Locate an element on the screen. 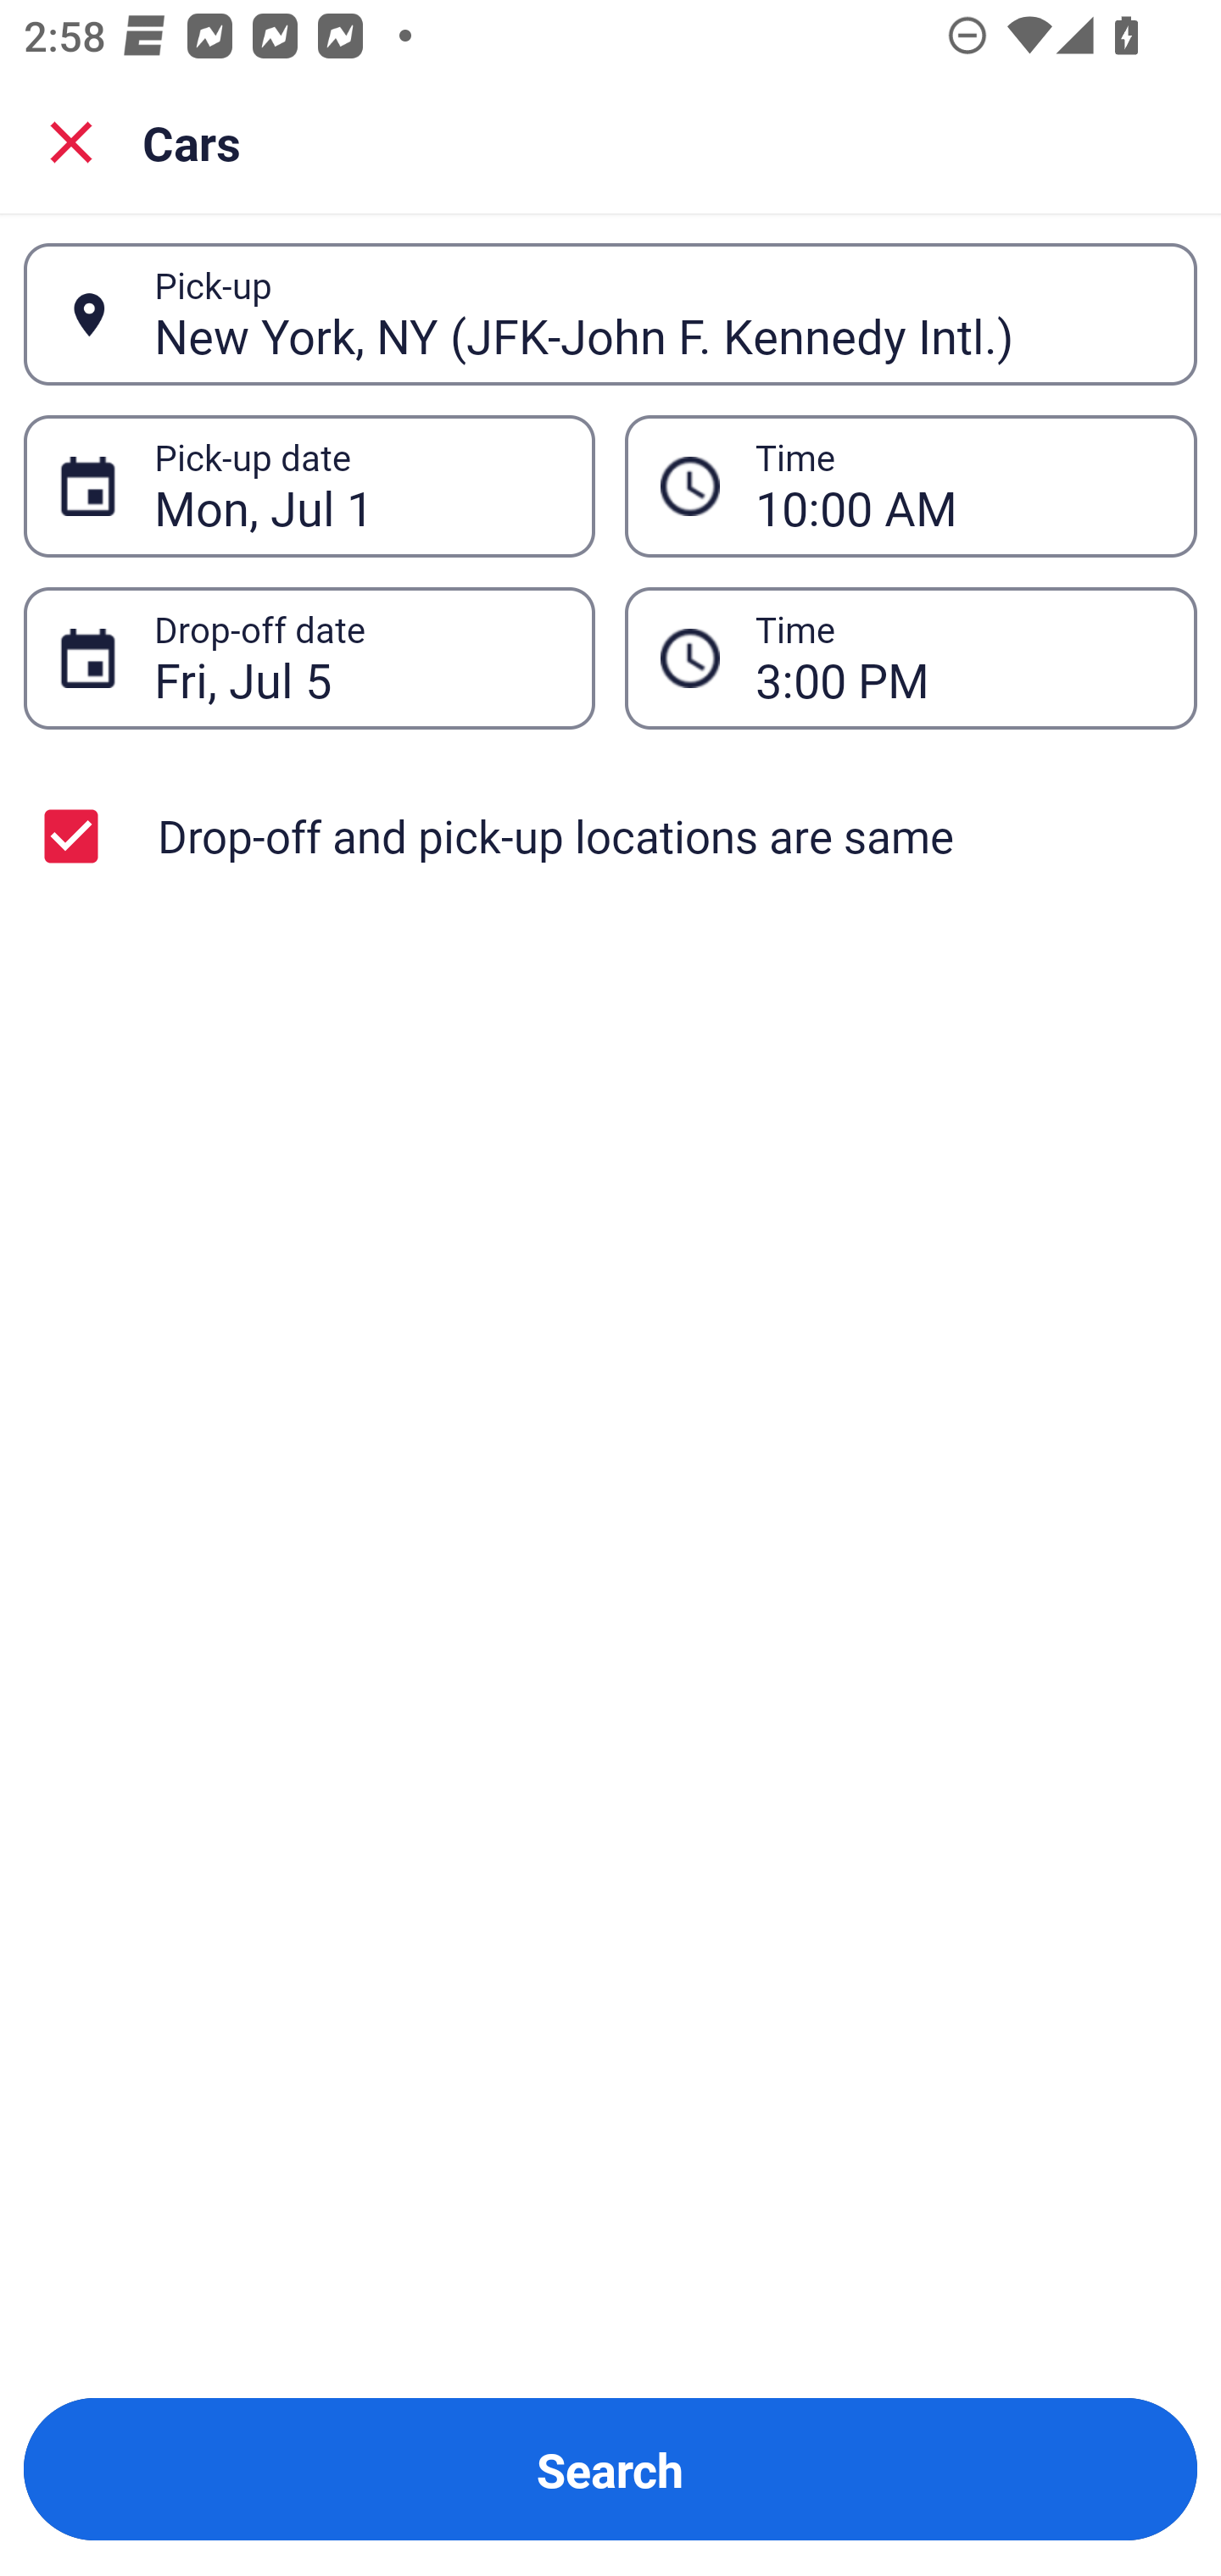 The height and width of the screenshot is (2576, 1221). 3:00 PM is located at coordinates (911, 658).